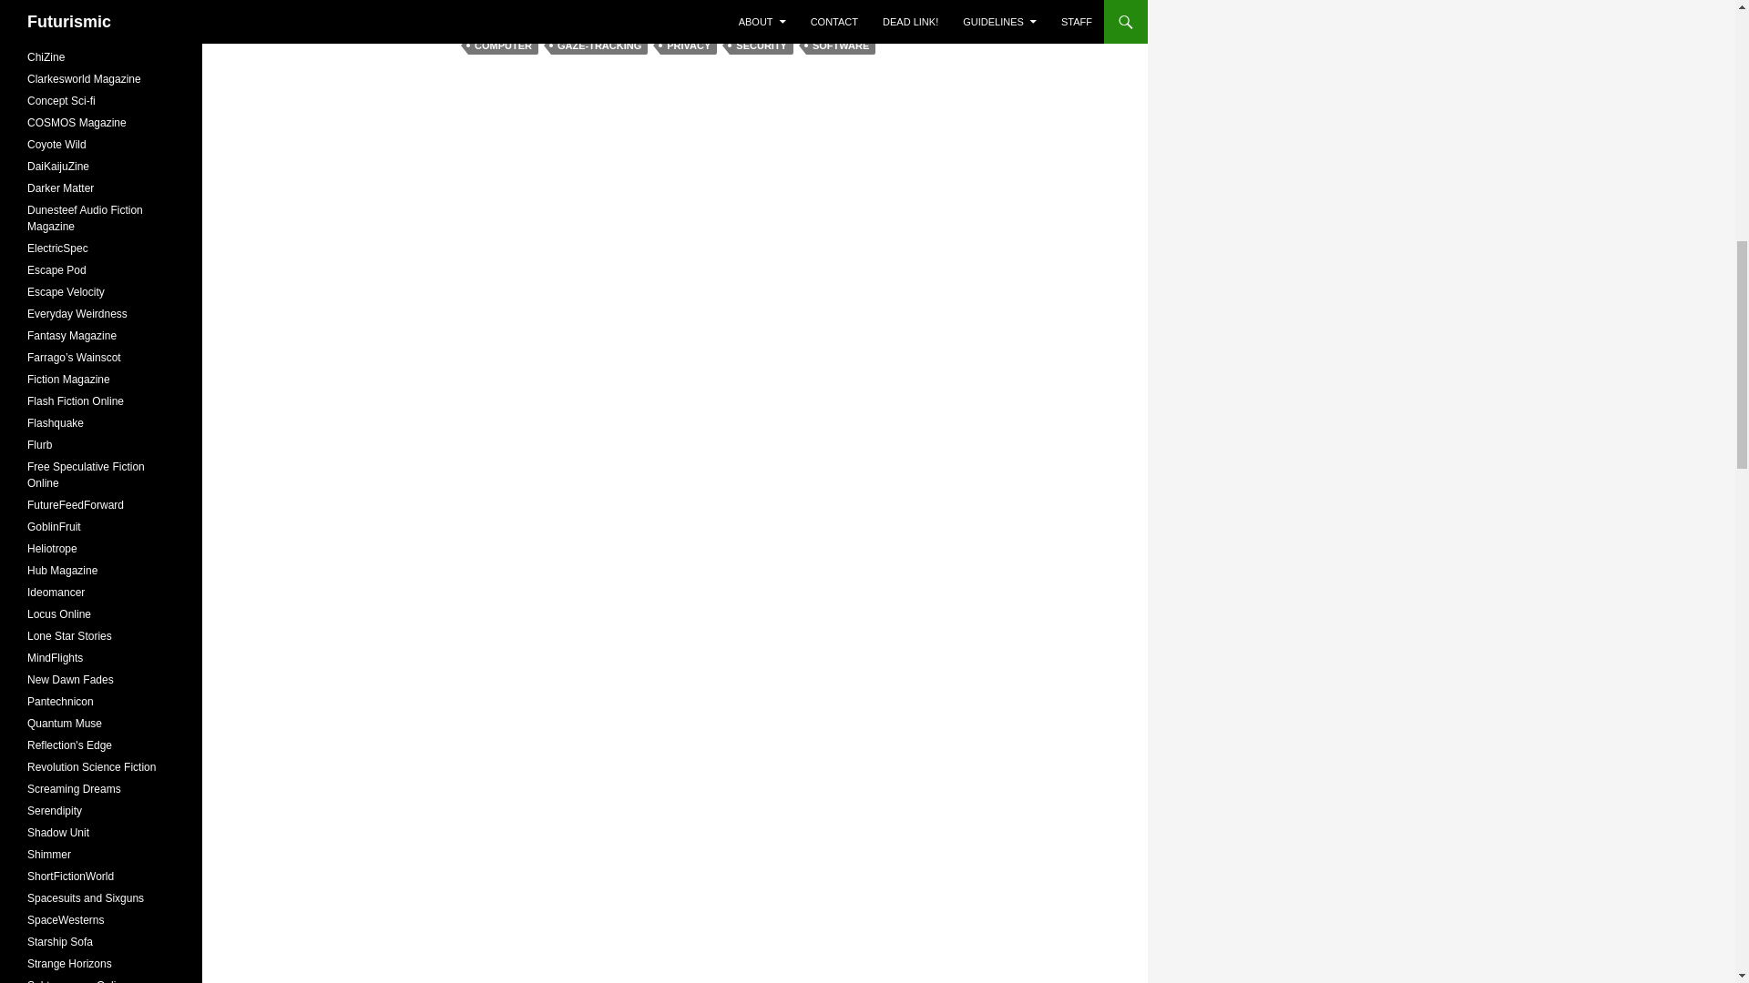  Describe the element at coordinates (503, 46) in the screenshot. I see `COMPUTER` at that location.